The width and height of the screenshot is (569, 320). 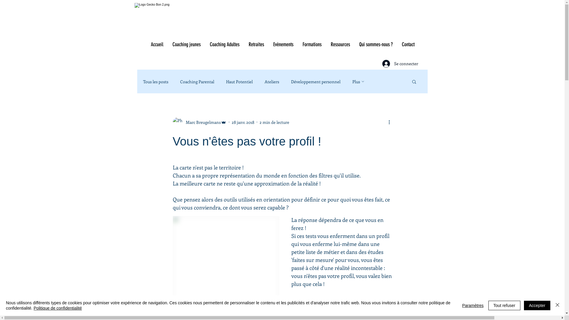 I want to click on Contact, so click(x=408, y=44).